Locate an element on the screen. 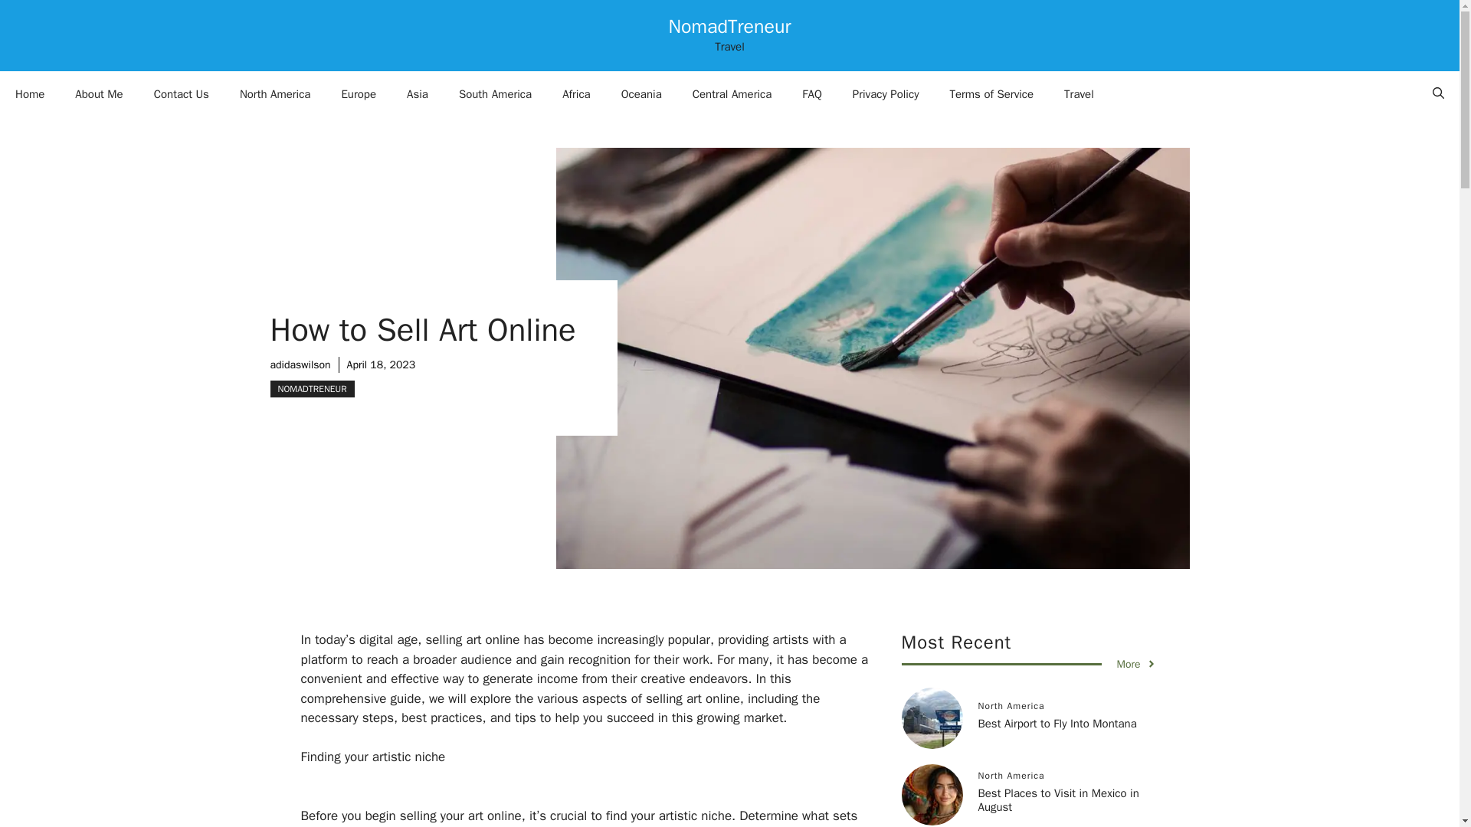 This screenshot has height=827, width=1471. More is located at coordinates (1136, 665).